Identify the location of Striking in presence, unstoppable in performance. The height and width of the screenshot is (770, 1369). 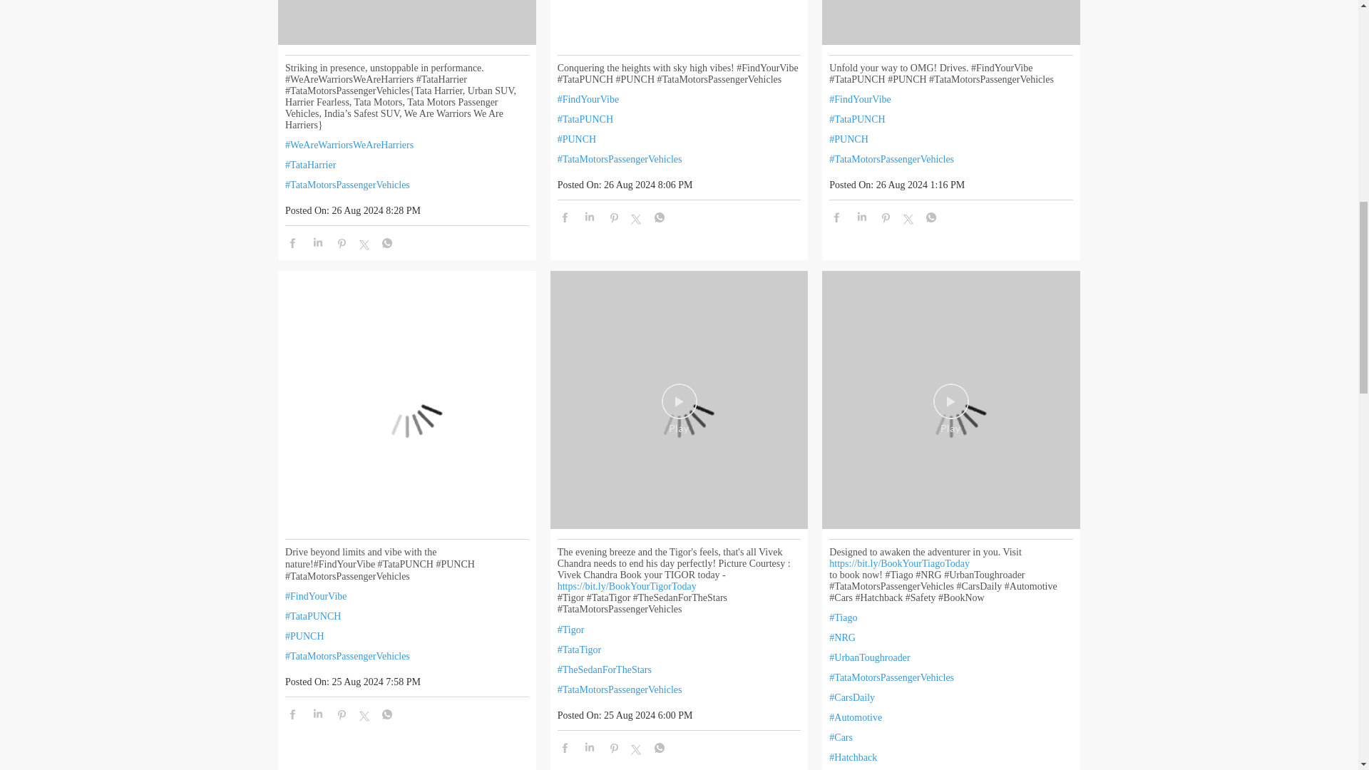
(406, 27).